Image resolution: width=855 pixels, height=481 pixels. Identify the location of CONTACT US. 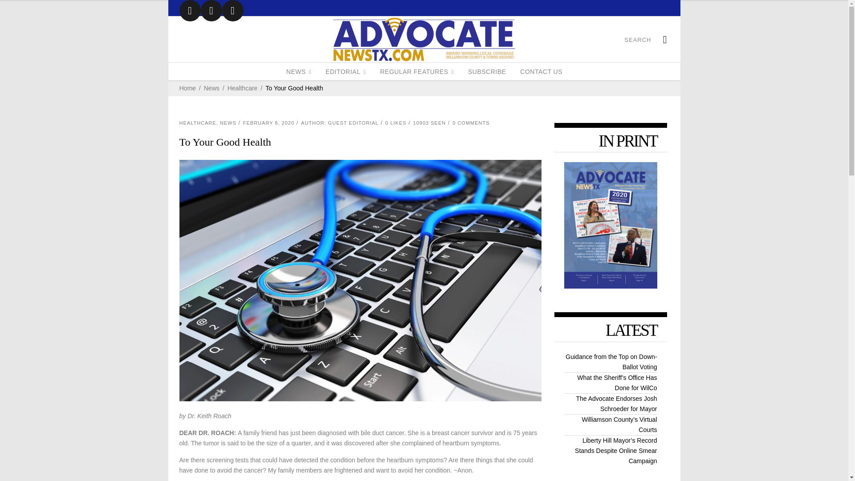
(541, 71).